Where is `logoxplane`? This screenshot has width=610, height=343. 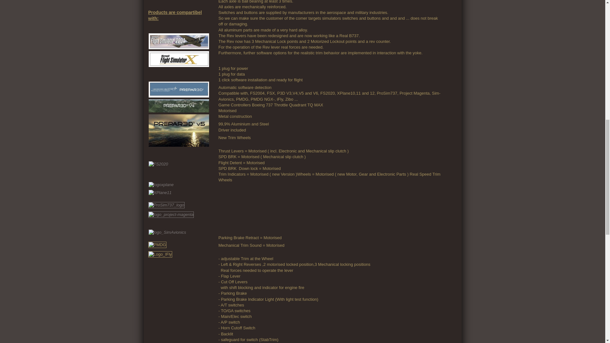 logoxplane is located at coordinates (179, 216).